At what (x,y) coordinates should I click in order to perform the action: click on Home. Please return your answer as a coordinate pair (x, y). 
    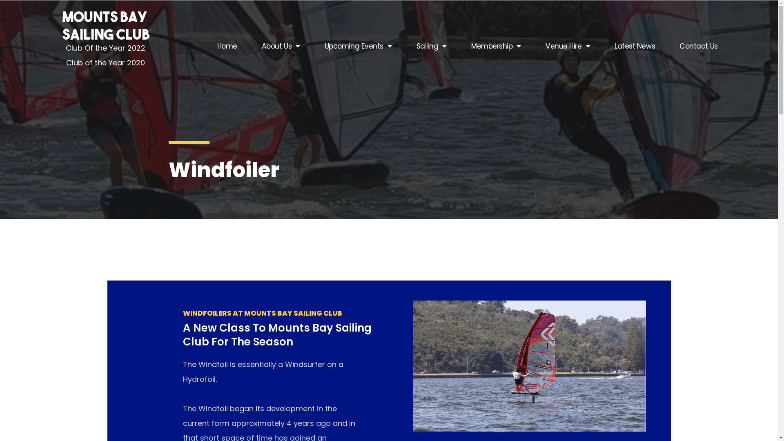
    Looking at the image, I should click on (227, 46).